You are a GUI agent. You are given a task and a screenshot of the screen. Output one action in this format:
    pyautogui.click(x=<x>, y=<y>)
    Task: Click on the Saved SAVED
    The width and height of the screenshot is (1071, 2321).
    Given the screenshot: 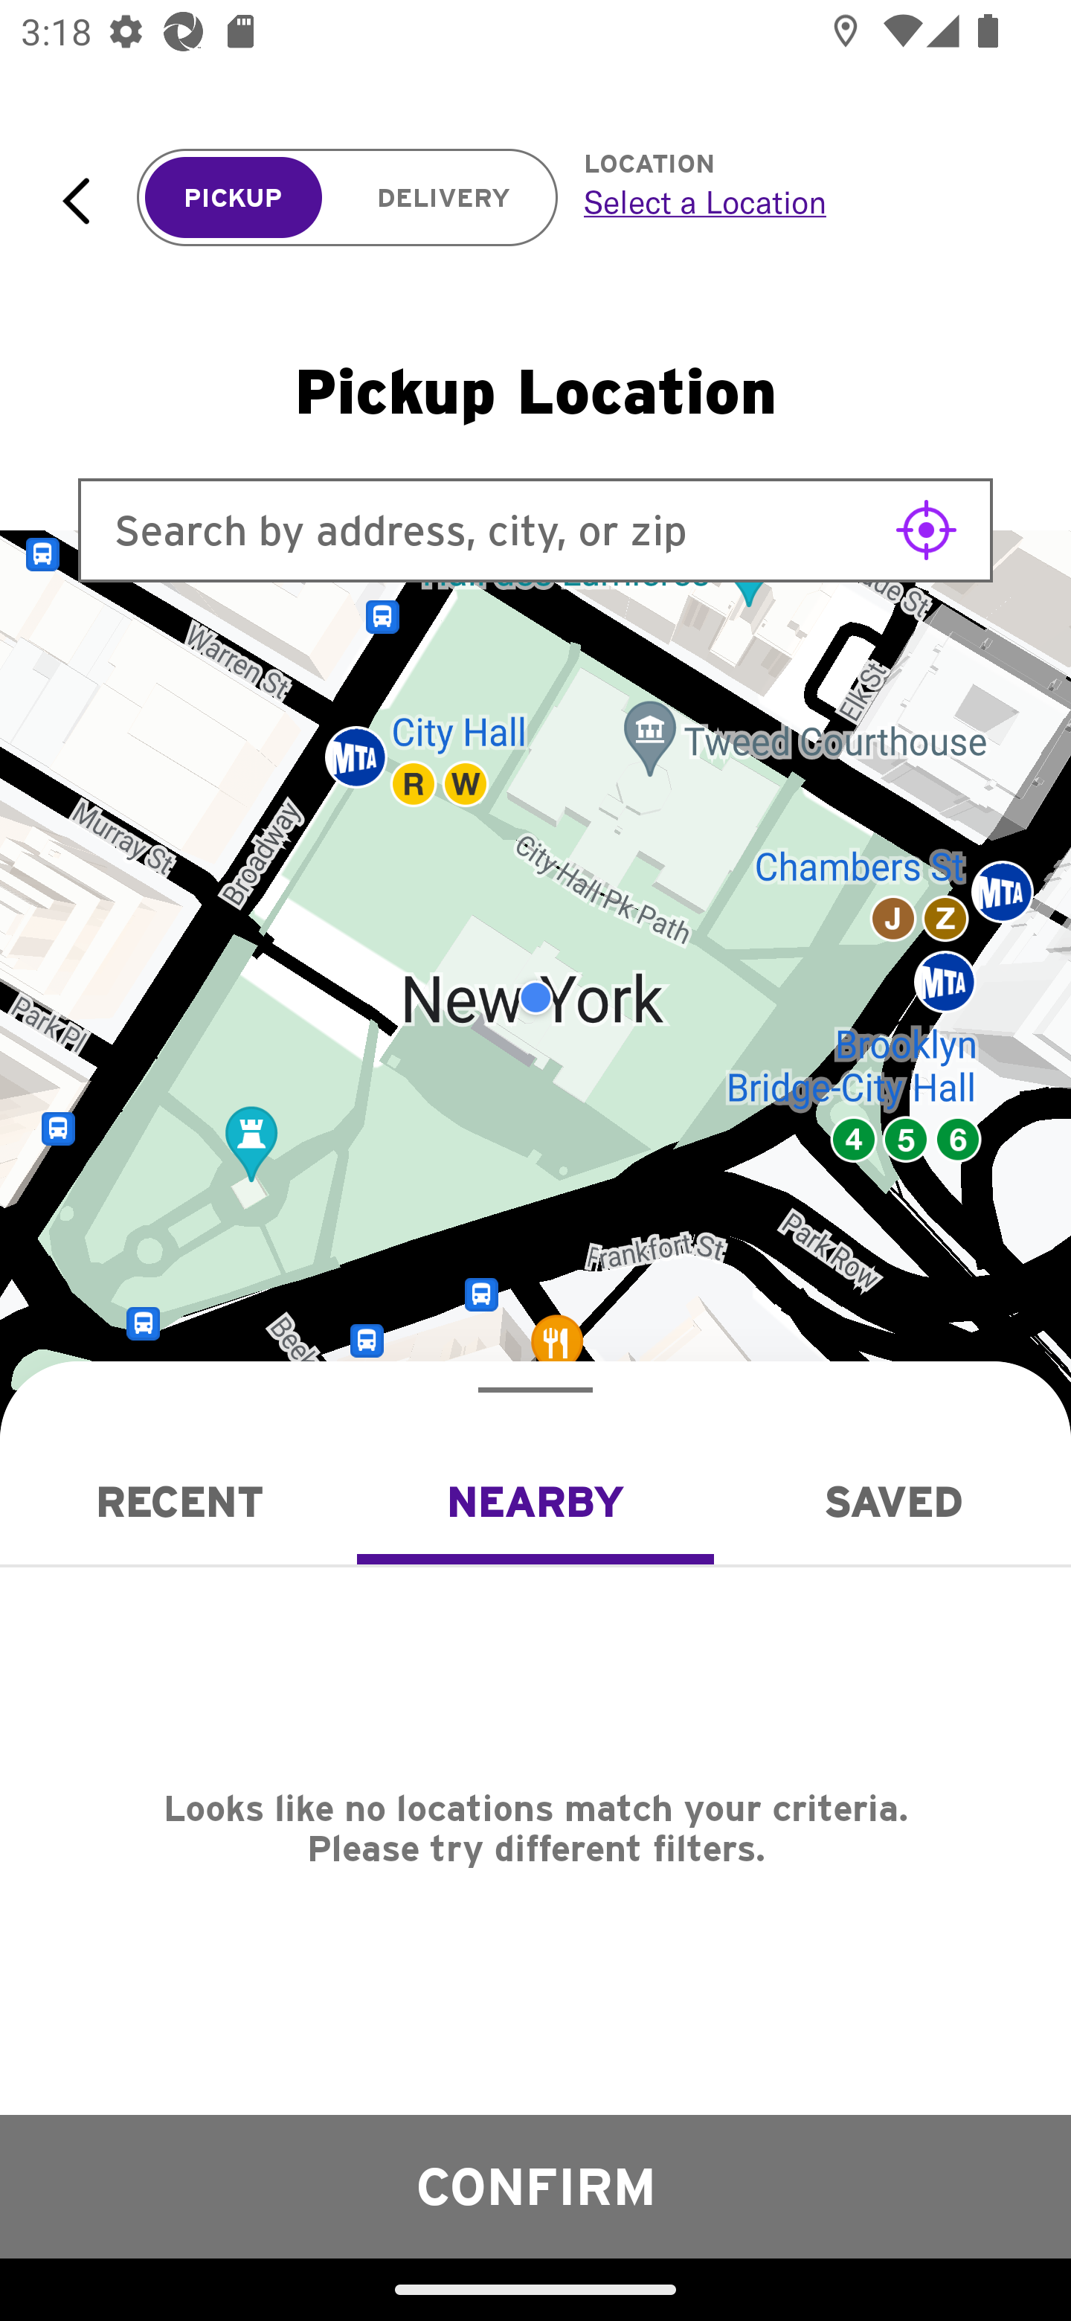 What is the action you would take?
    pyautogui.click(x=892, y=1501)
    